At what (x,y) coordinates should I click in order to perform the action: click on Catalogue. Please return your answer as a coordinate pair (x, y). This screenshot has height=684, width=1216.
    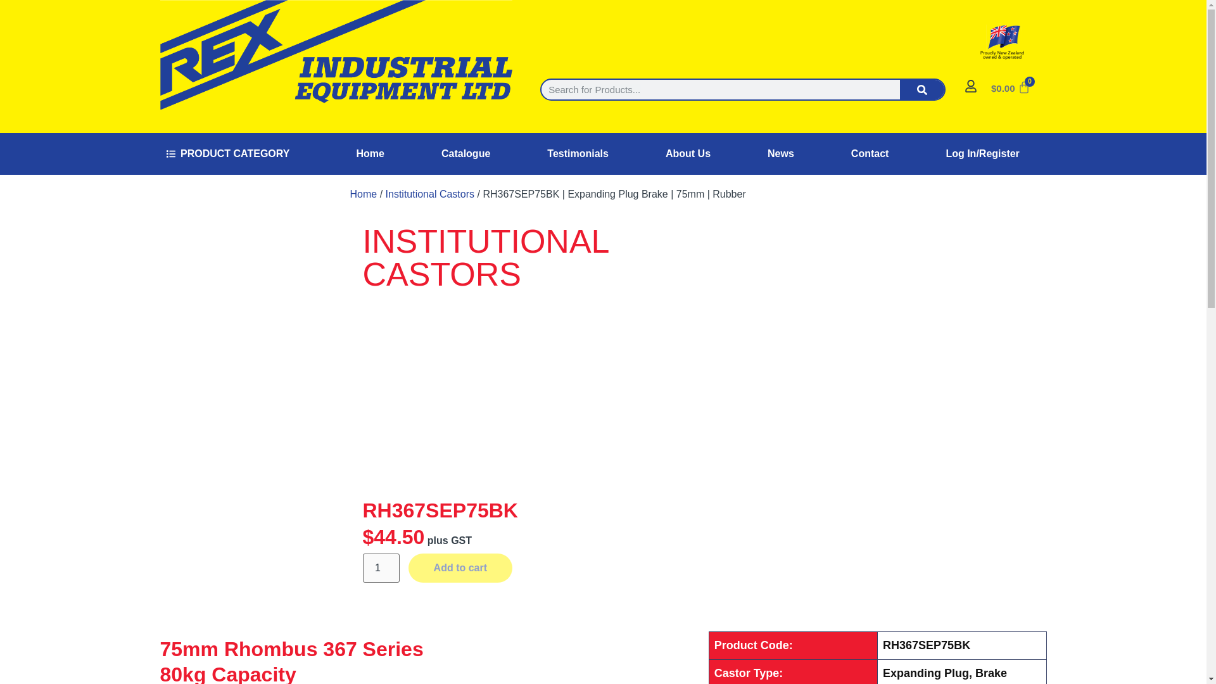
    Looking at the image, I should click on (465, 153).